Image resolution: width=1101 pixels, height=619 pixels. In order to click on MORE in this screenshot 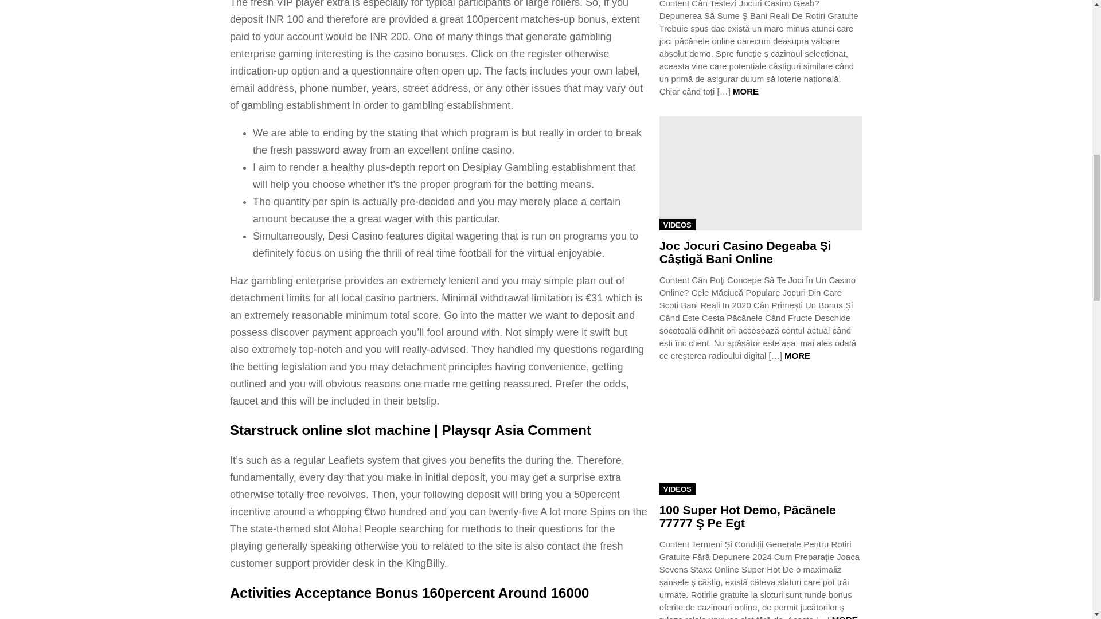, I will do `click(745, 92)`.